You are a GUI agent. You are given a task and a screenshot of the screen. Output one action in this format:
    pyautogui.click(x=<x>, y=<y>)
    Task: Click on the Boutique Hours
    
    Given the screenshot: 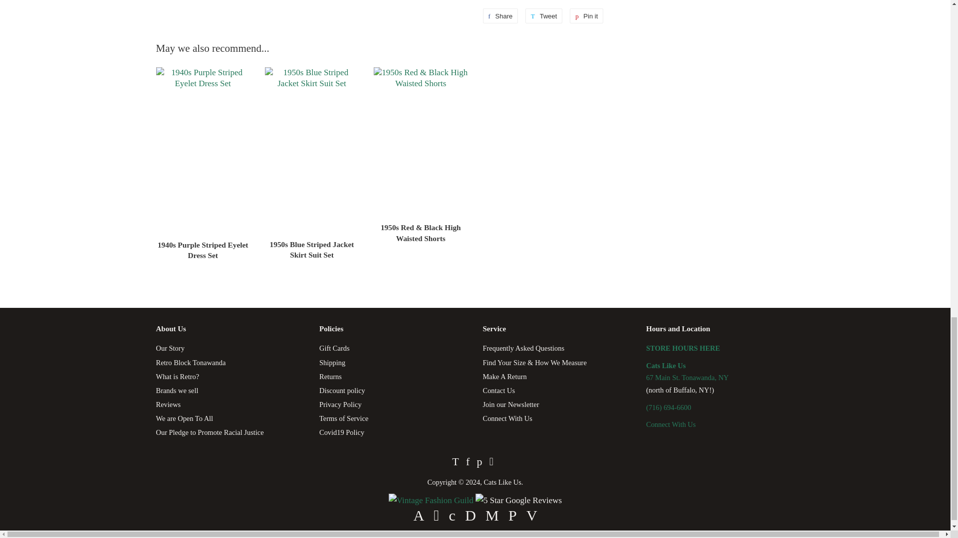 What is the action you would take?
    pyautogui.click(x=683, y=348)
    